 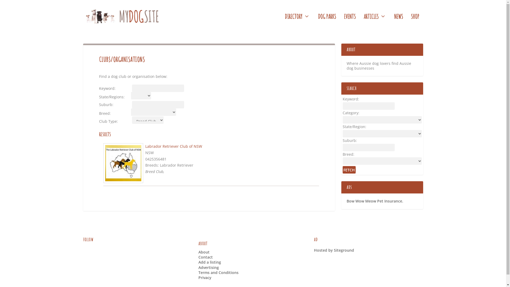 I want to click on Advertising, so click(x=209, y=267).